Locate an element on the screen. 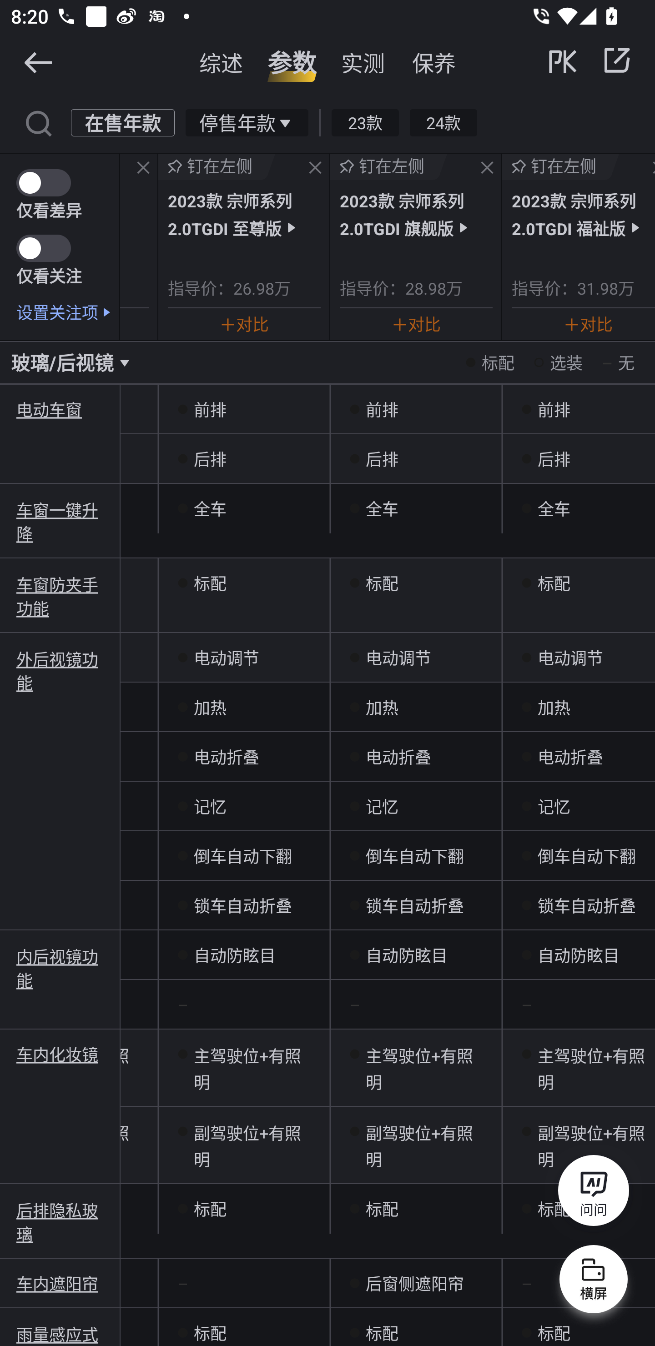  副驾驶位+有照明 is located at coordinates (416, 1145).